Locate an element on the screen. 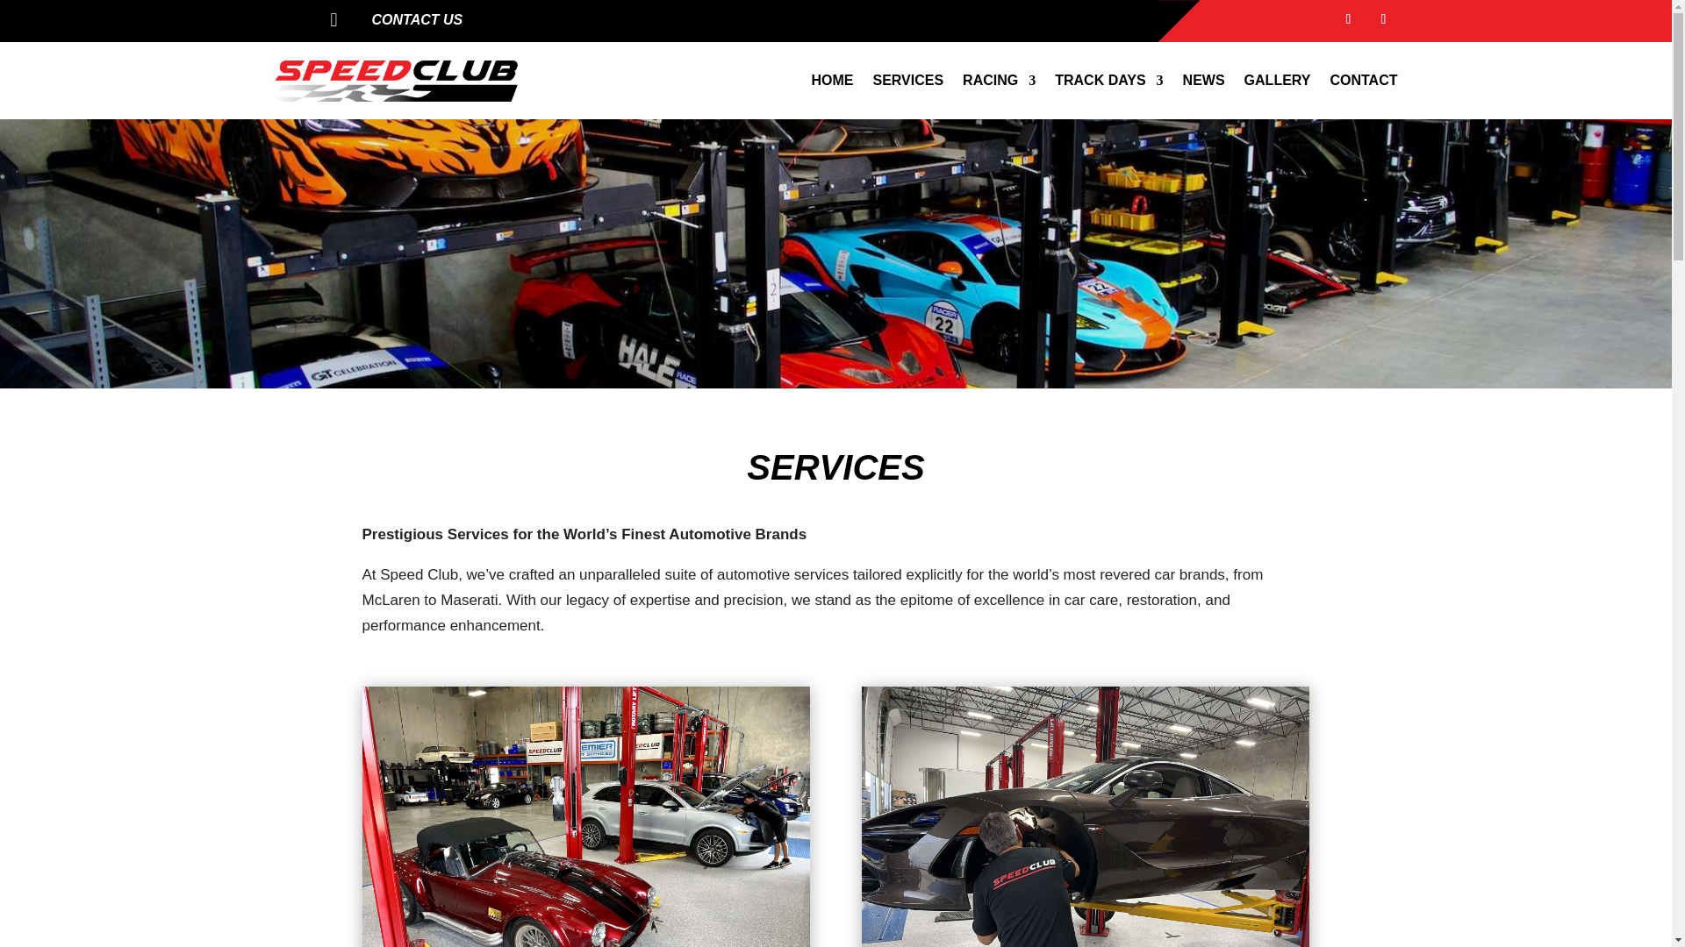 This screenshot has height=947, width=1685. Maintenance Services at Speed Club is located at coordinates (584, 817).